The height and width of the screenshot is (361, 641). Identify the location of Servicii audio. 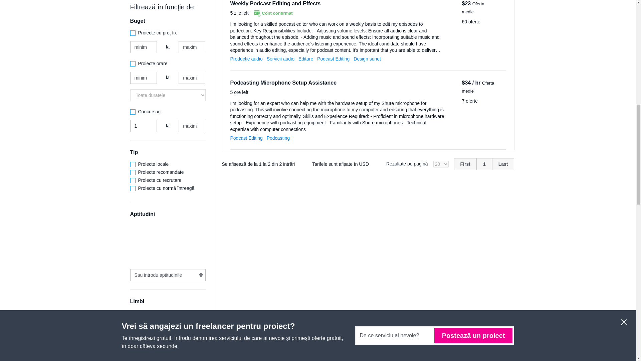
(280, 59).